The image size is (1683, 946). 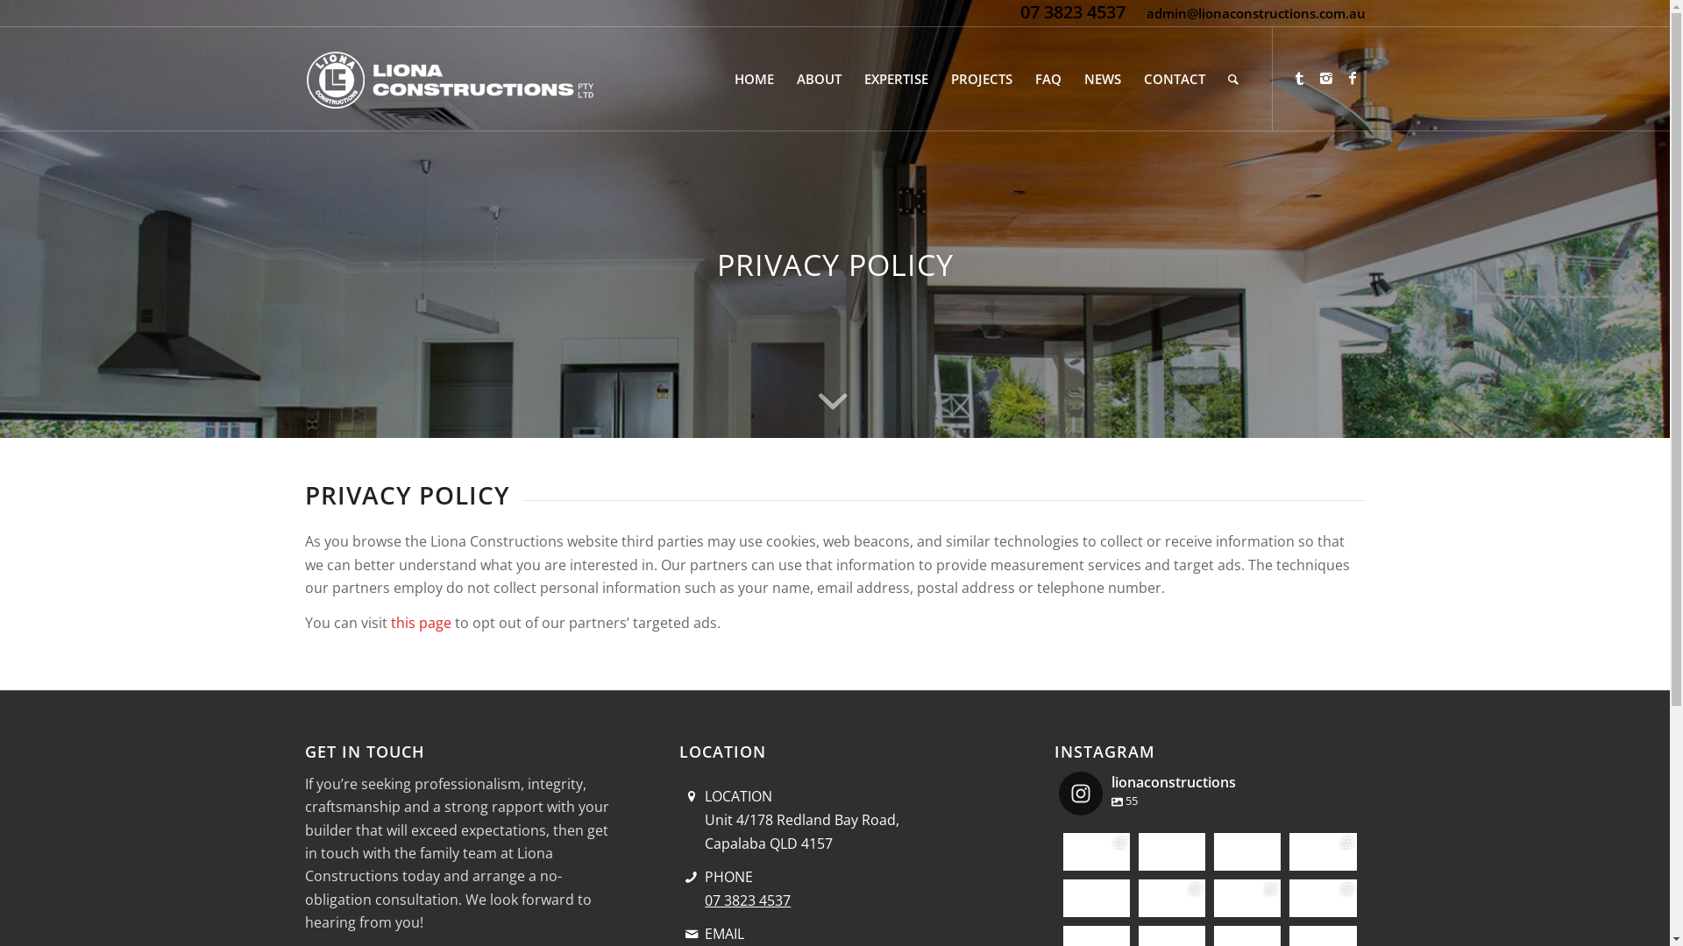 I want to click on A new renovation with Invilla Architecture coming, so click(x=1097, y=851).